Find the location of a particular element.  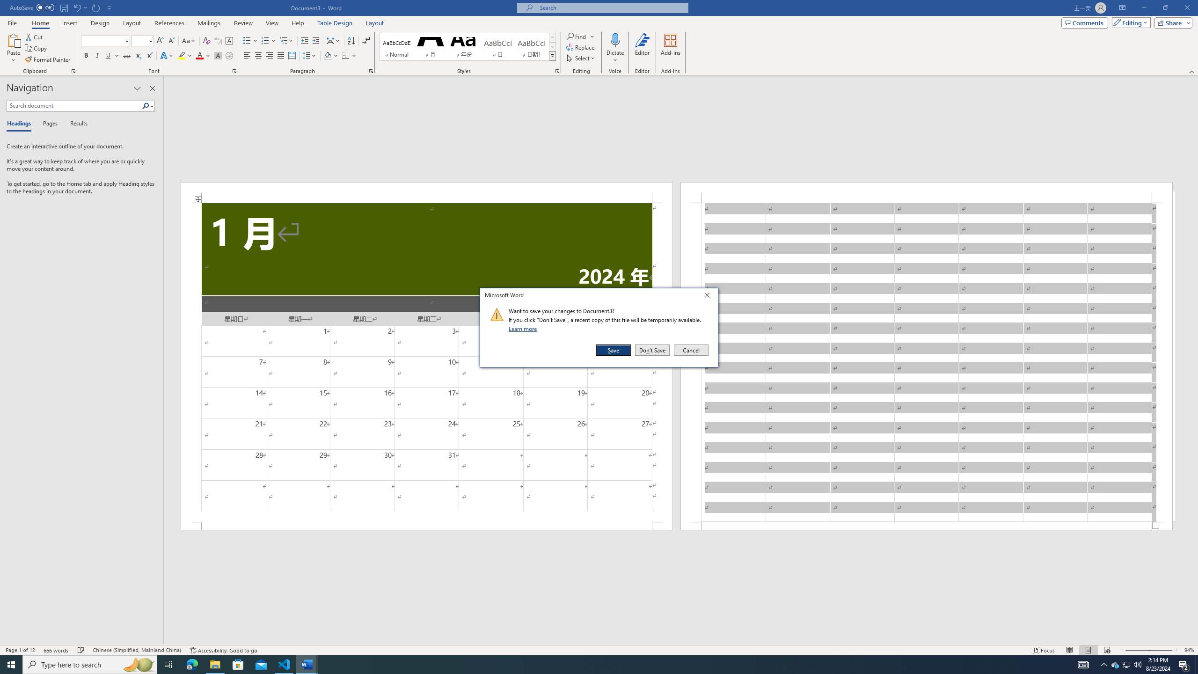

Asian Layout is located at coordinates (333, 41).